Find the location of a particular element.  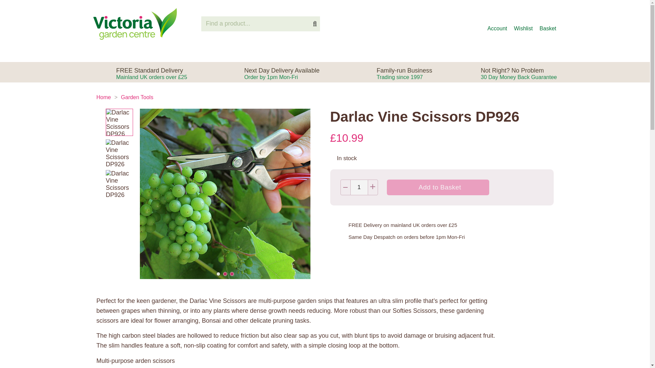

Homeware is located at coordinates (380, 53).